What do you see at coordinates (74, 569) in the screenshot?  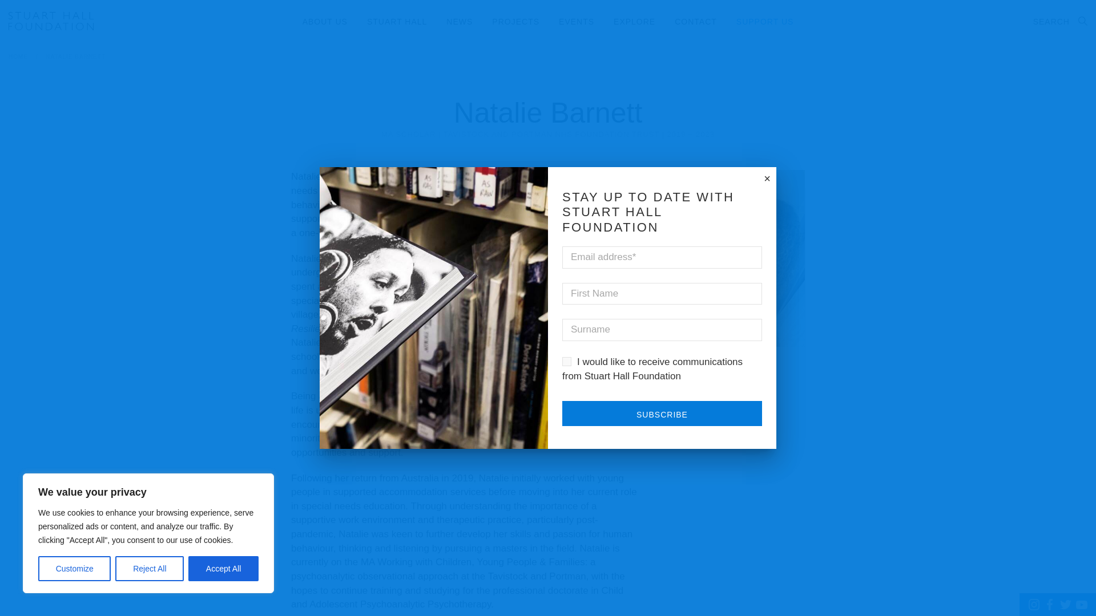 I see `Customize` at bounding box center [74, 569].